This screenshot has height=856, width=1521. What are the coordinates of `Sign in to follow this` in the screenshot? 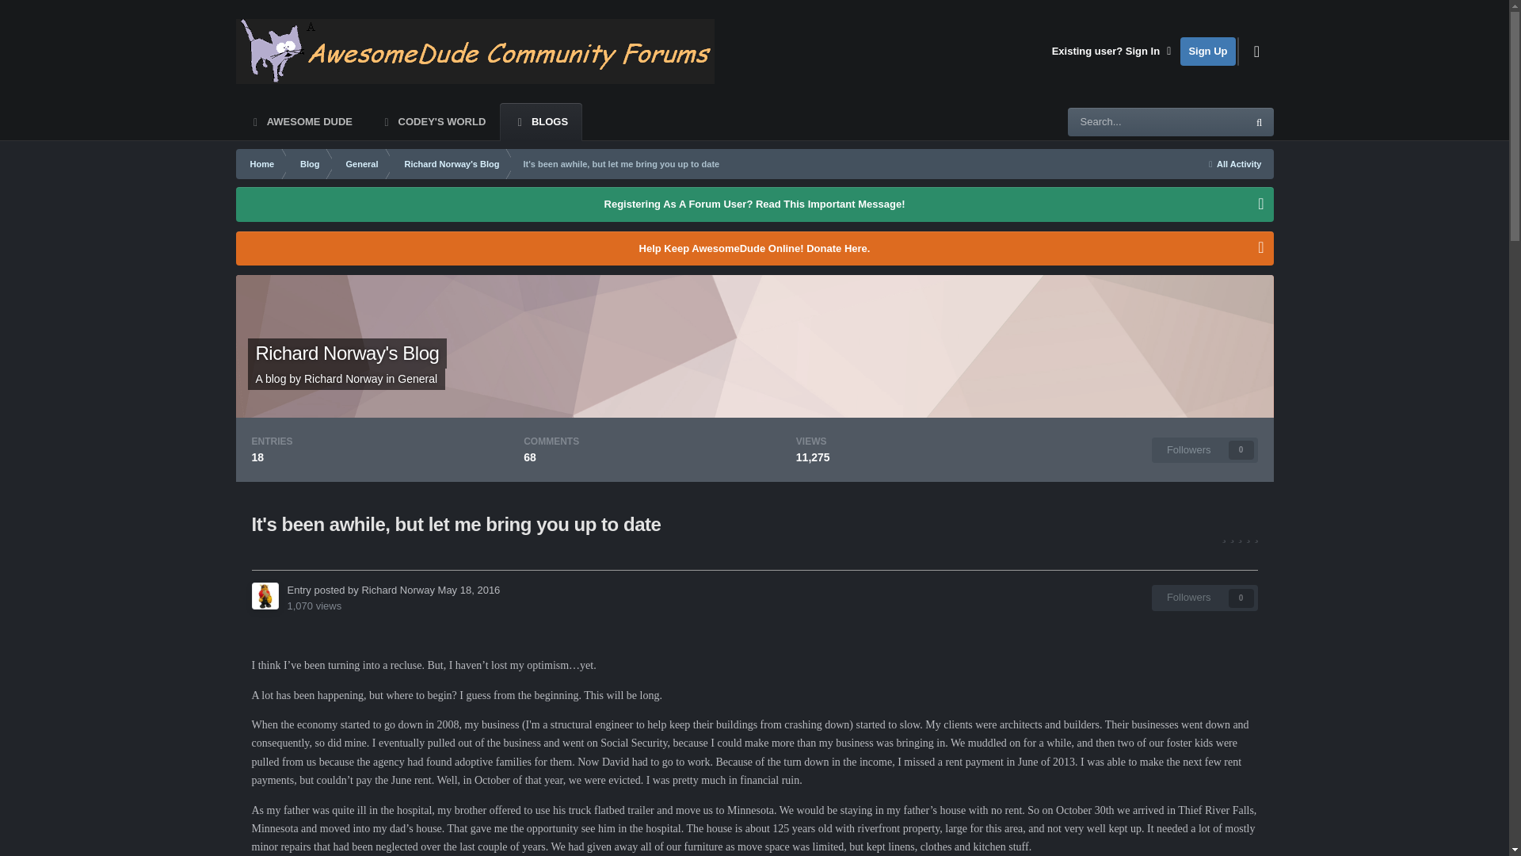 It's located at (1204, 598).